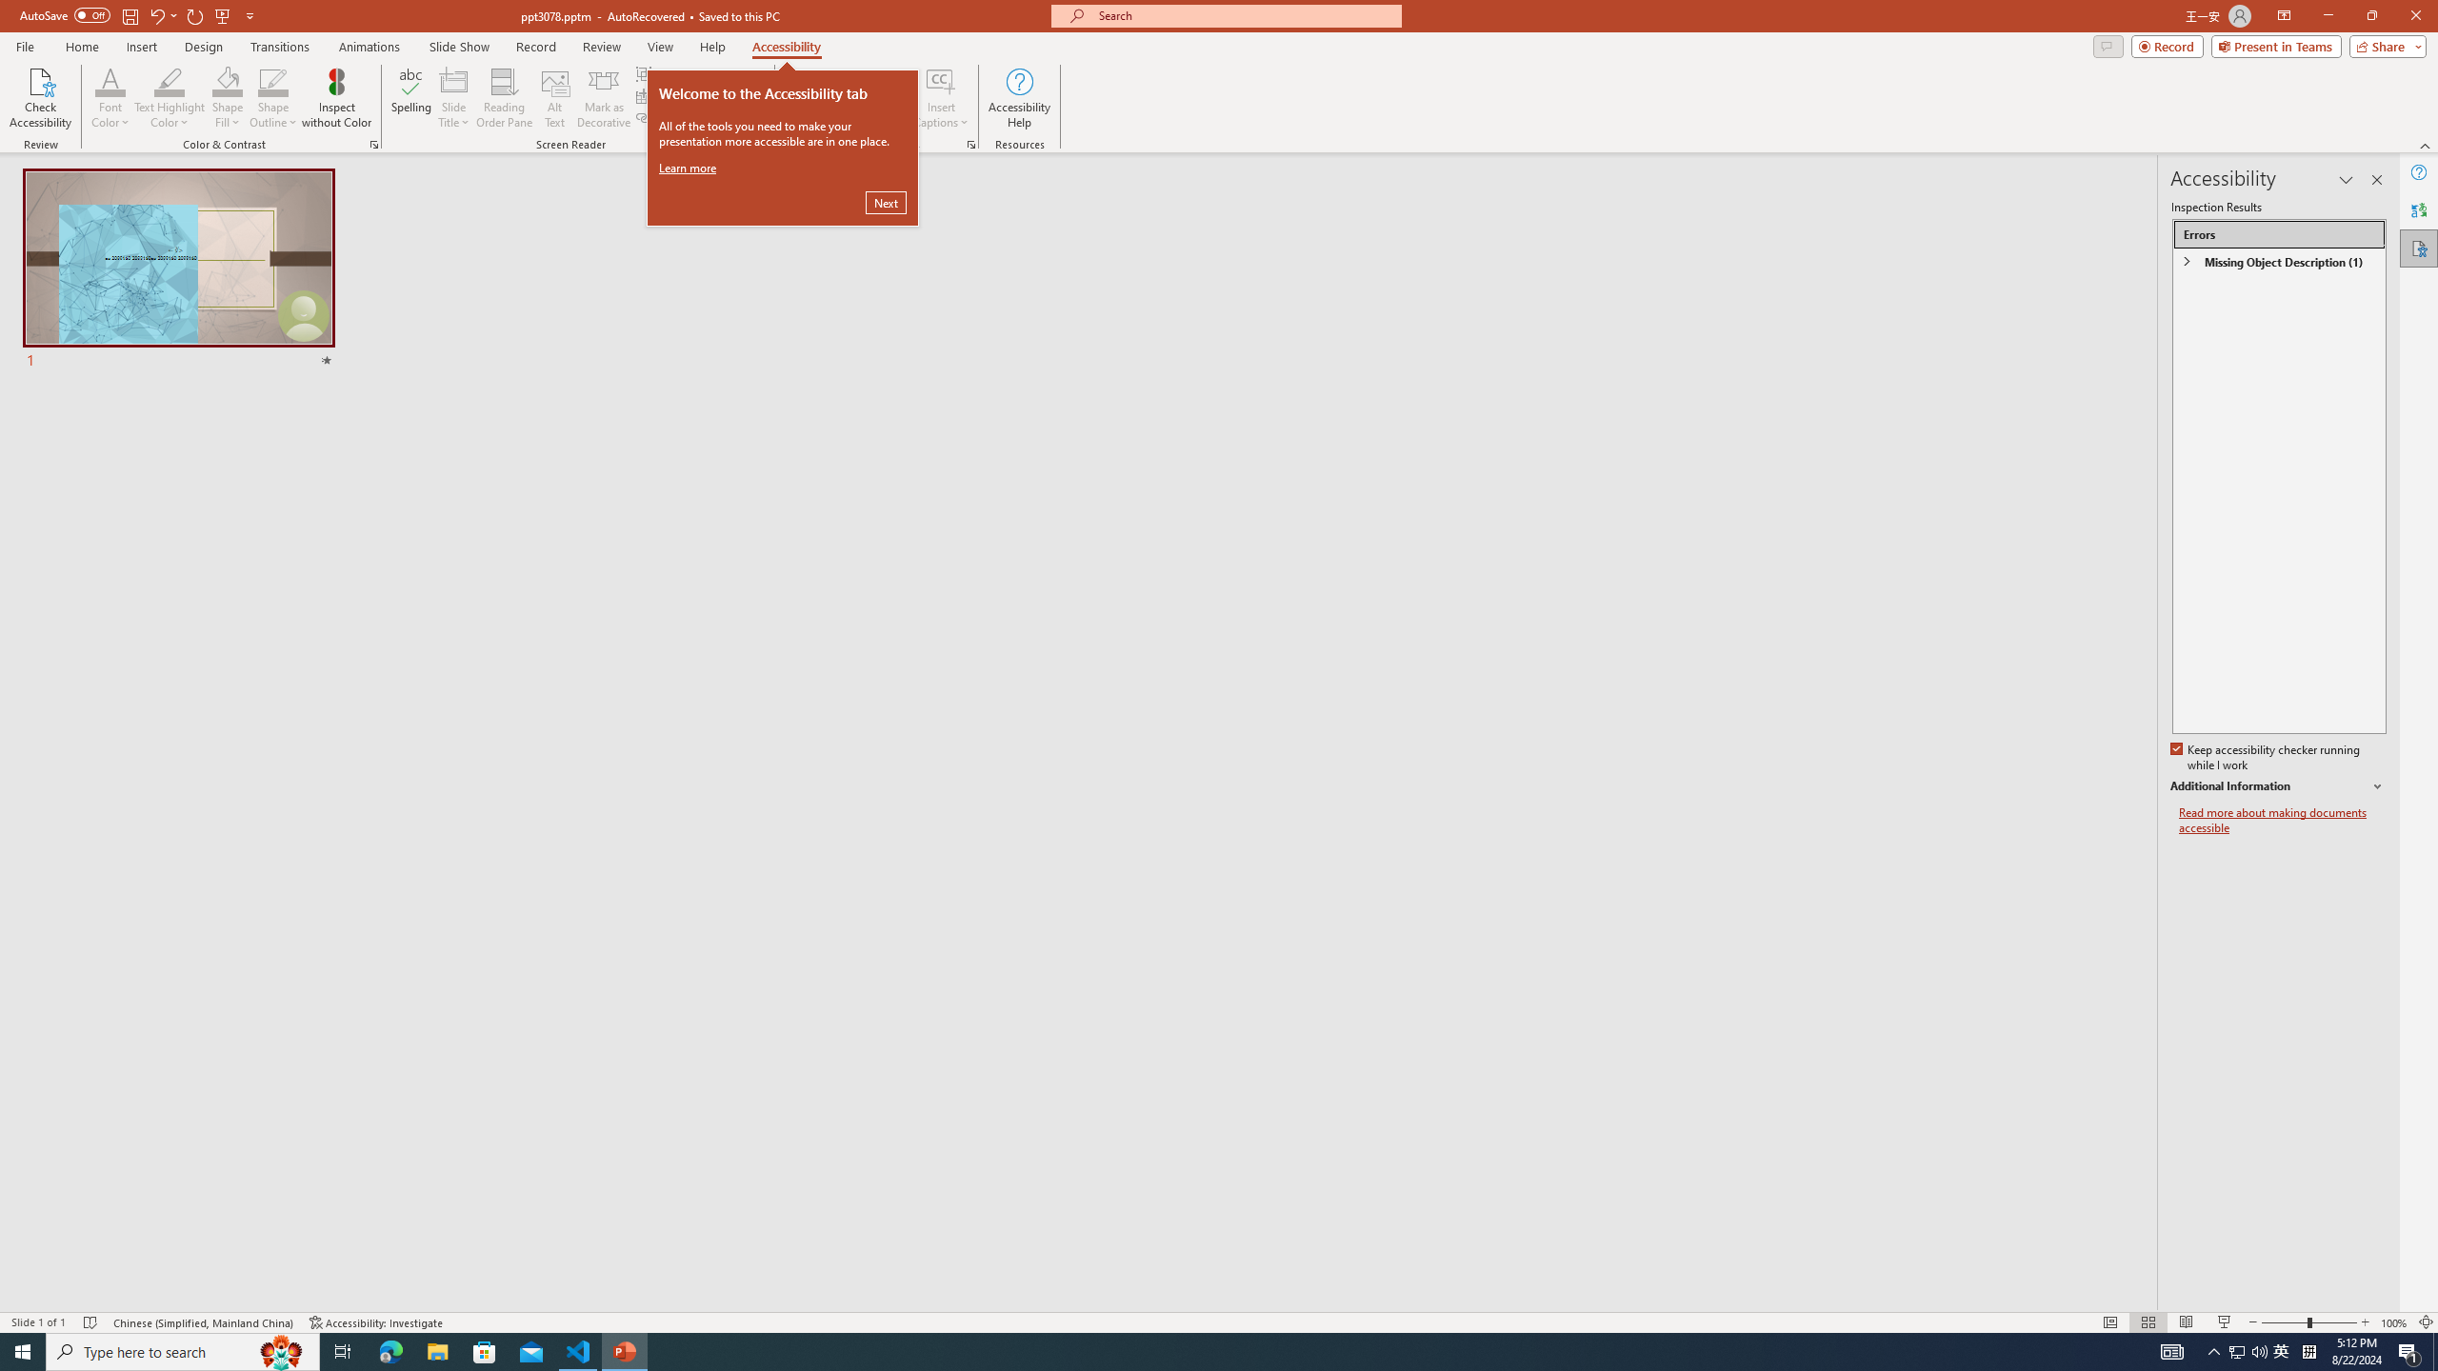  I want to click on Inspect without Color, so click(337, 98).